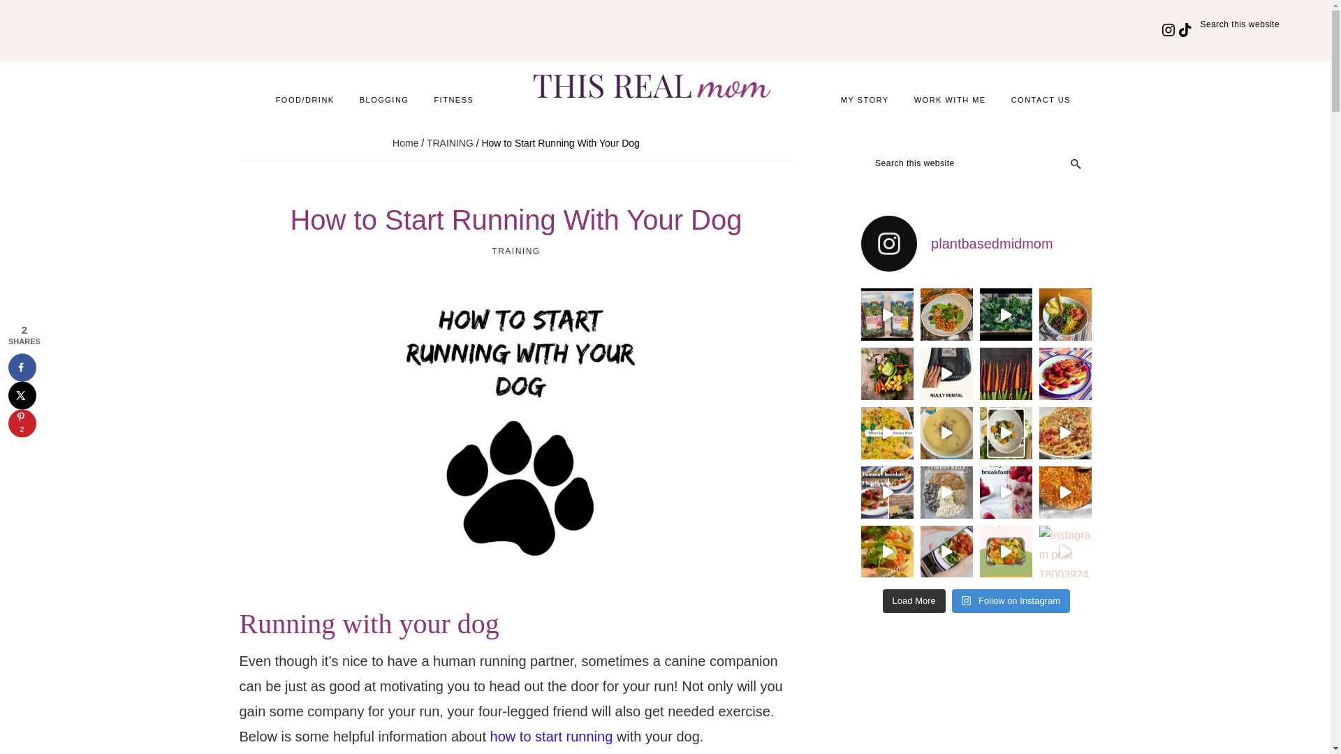  What do you see at coordinates (976, 243) in the screenshot?
I see `plantbasedmidmom` at bounding box center [976, 243].